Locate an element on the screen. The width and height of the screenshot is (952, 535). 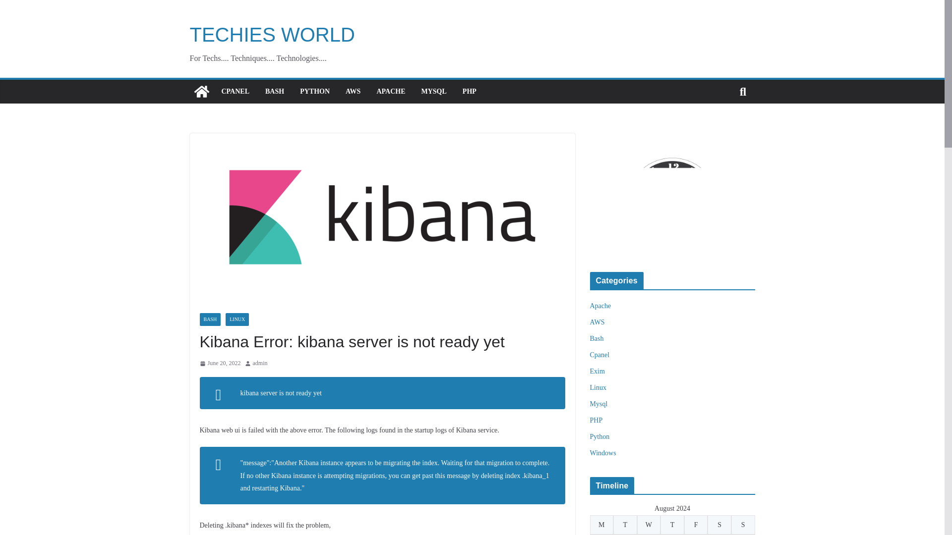
Sunday is located at coordinates (743, 525).